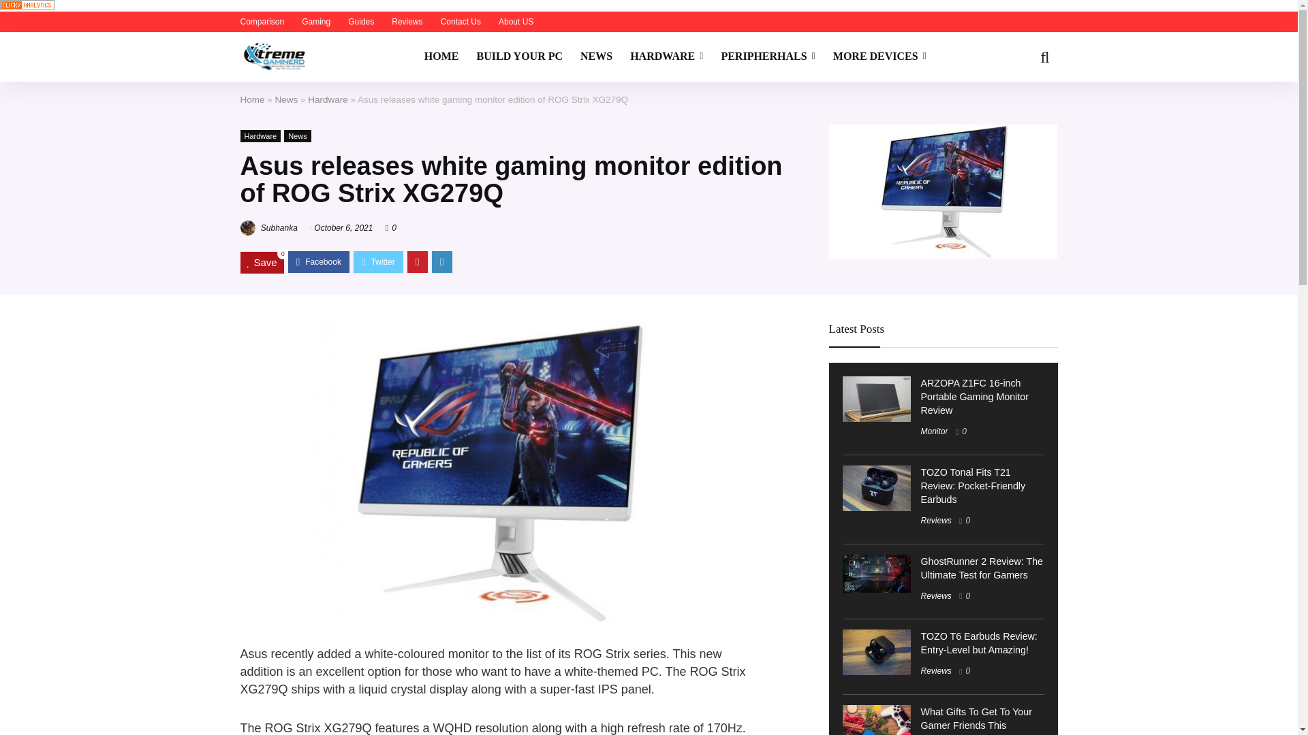 The image size is (1308, 735). I want to click on Gaming, so click(316, 21).